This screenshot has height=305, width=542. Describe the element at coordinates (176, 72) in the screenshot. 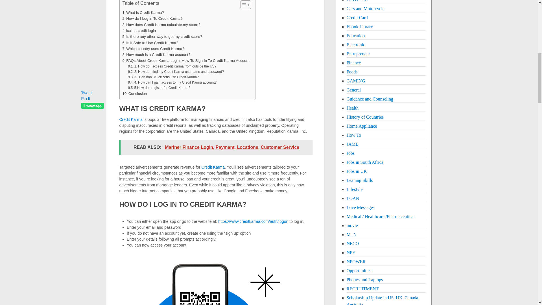

I see `2. How do I find my Credit Karma username and password?` at that location.